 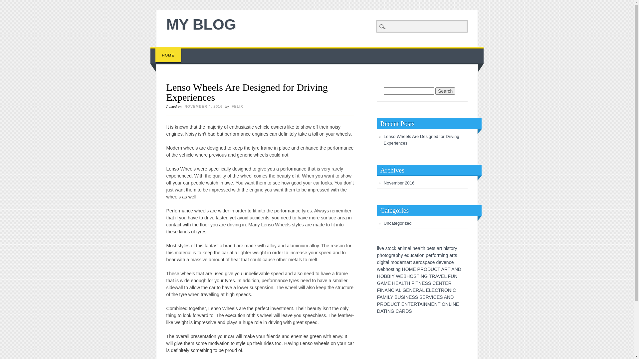 What do you see at coordinates (391, 297) in the screenshot?
I see `Y` at bounding box center [391, 297].